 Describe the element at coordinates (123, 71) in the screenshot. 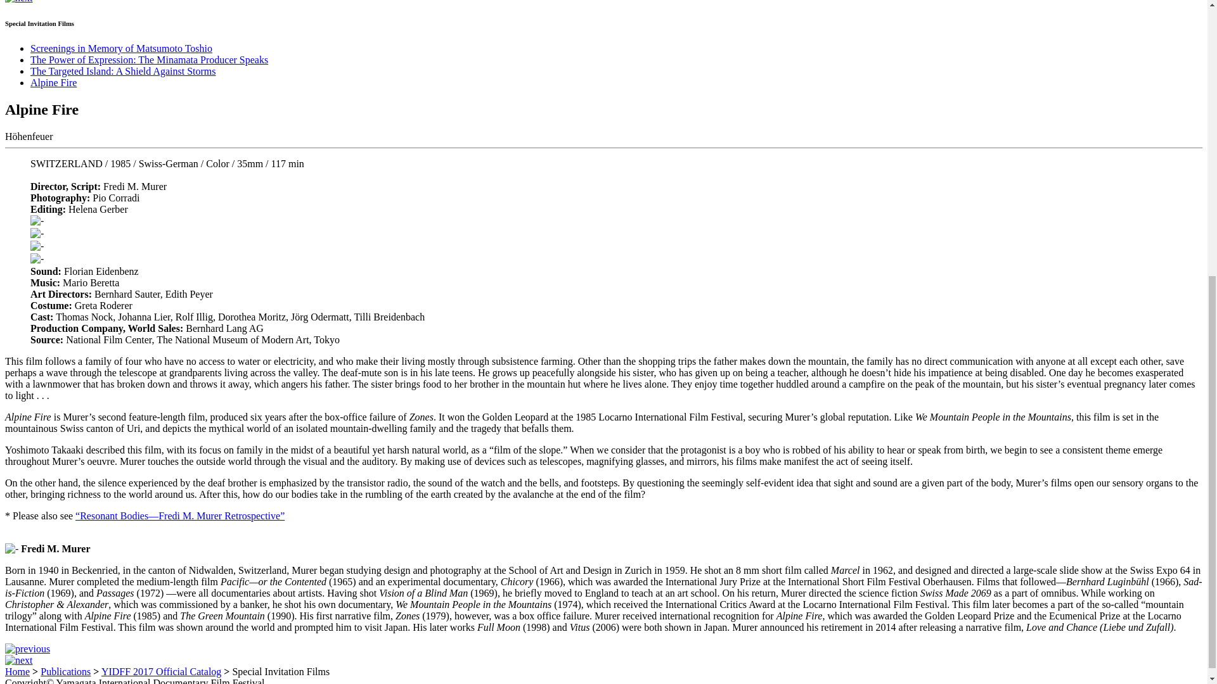

I see `The Targeted Island: A Shield Against Storms` at that location.